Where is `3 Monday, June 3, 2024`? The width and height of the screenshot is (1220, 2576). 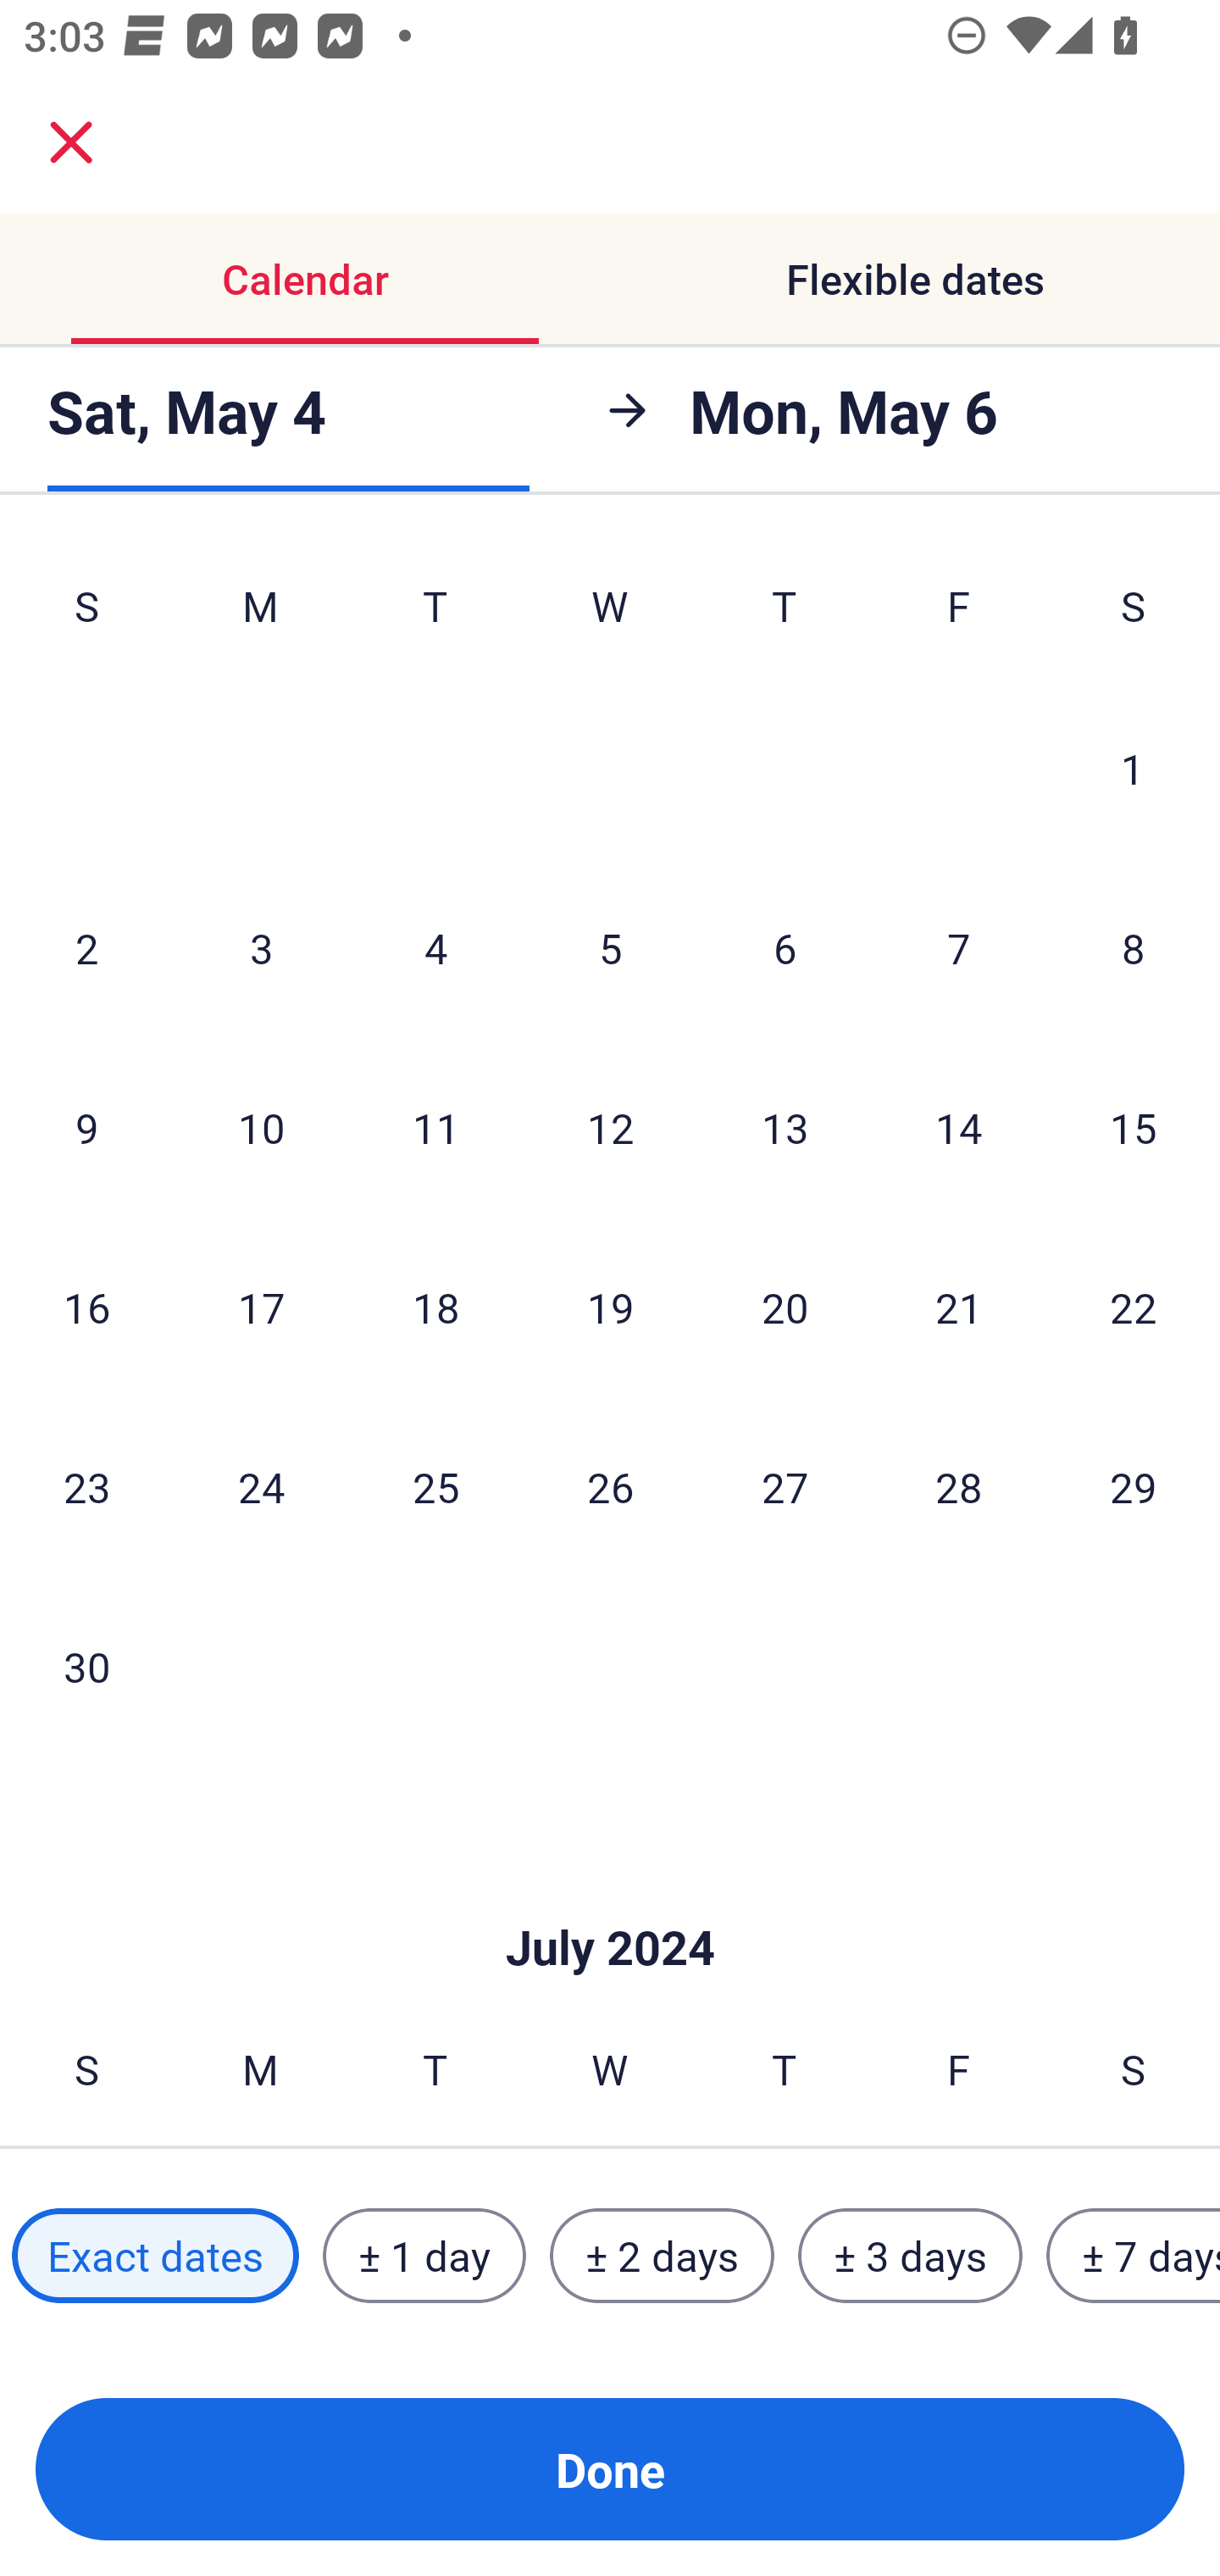 3 Monday, June 3, 2024 is located at coordinates (261, 947).